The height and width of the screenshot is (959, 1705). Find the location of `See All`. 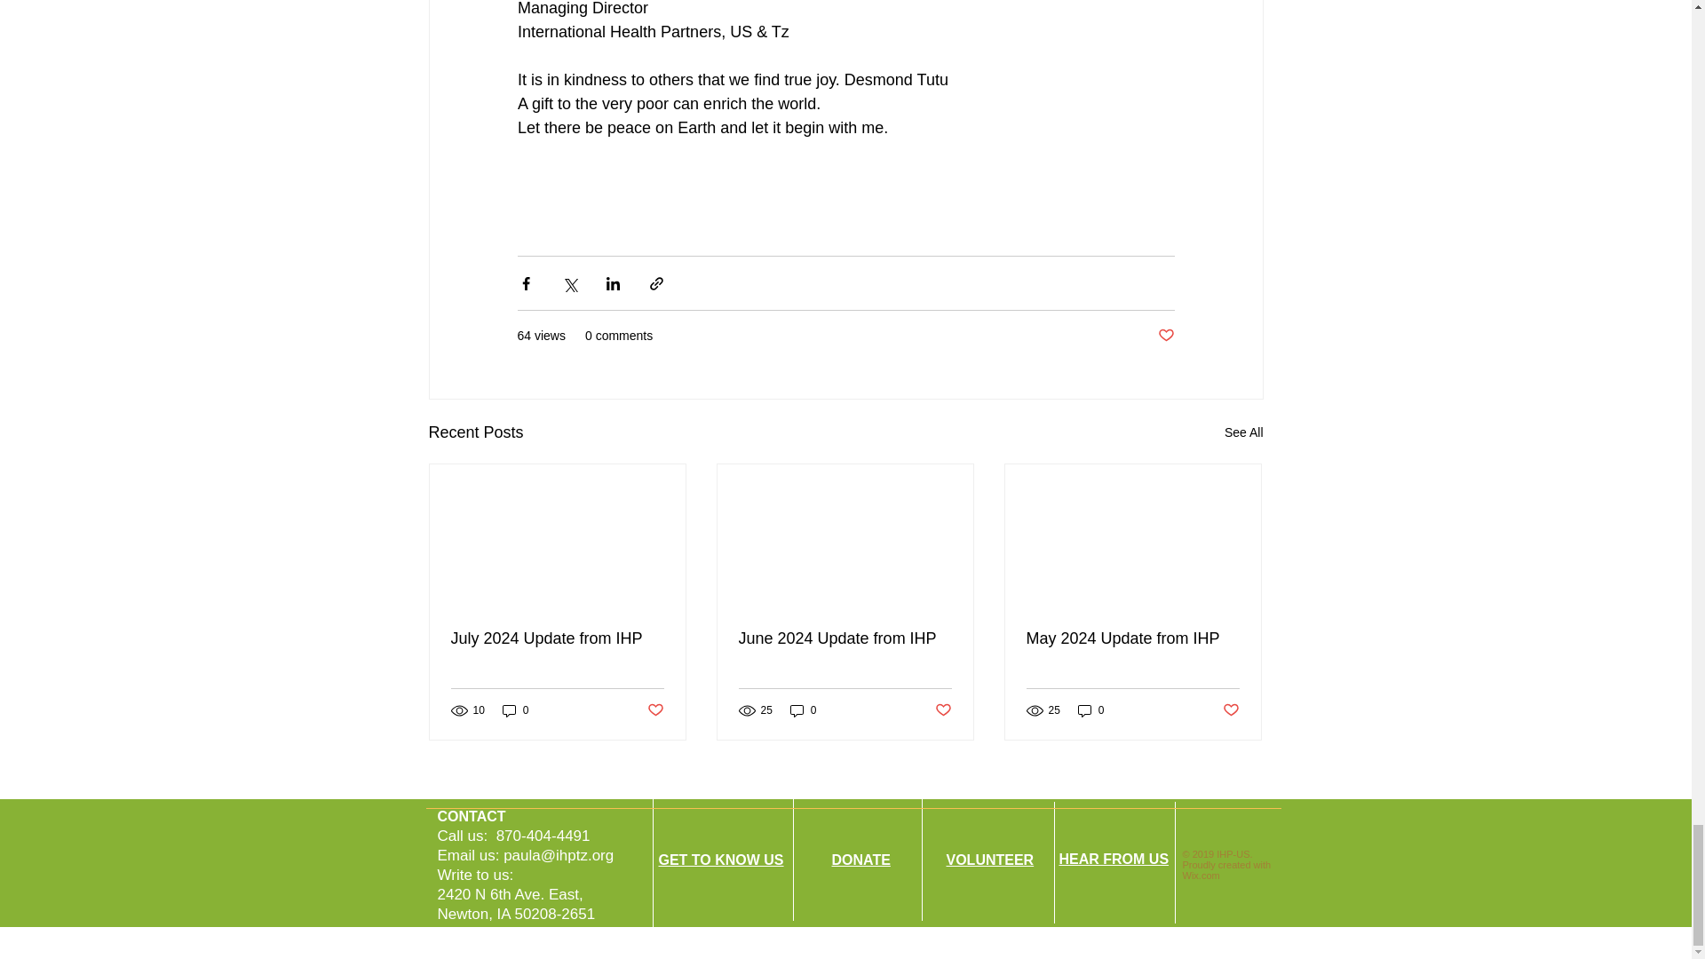

See All is located at coordinates (1243, 433).